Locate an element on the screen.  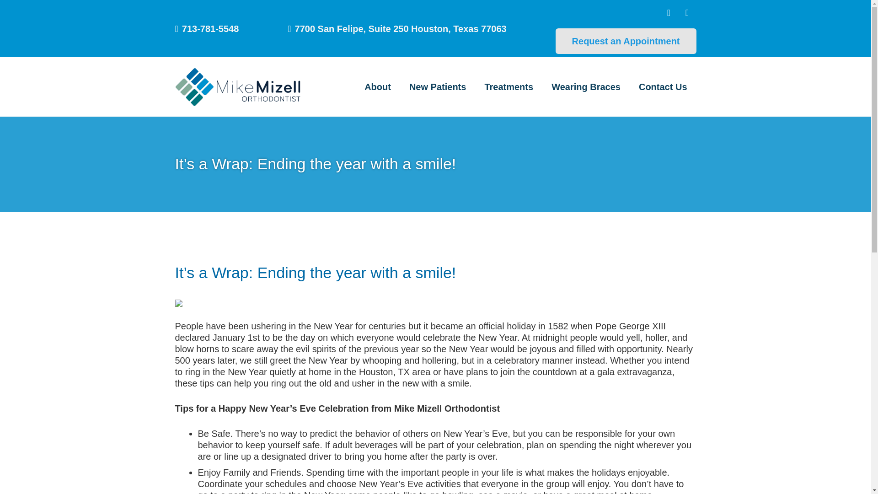
Contact Us is located at coordinates (663, 87).